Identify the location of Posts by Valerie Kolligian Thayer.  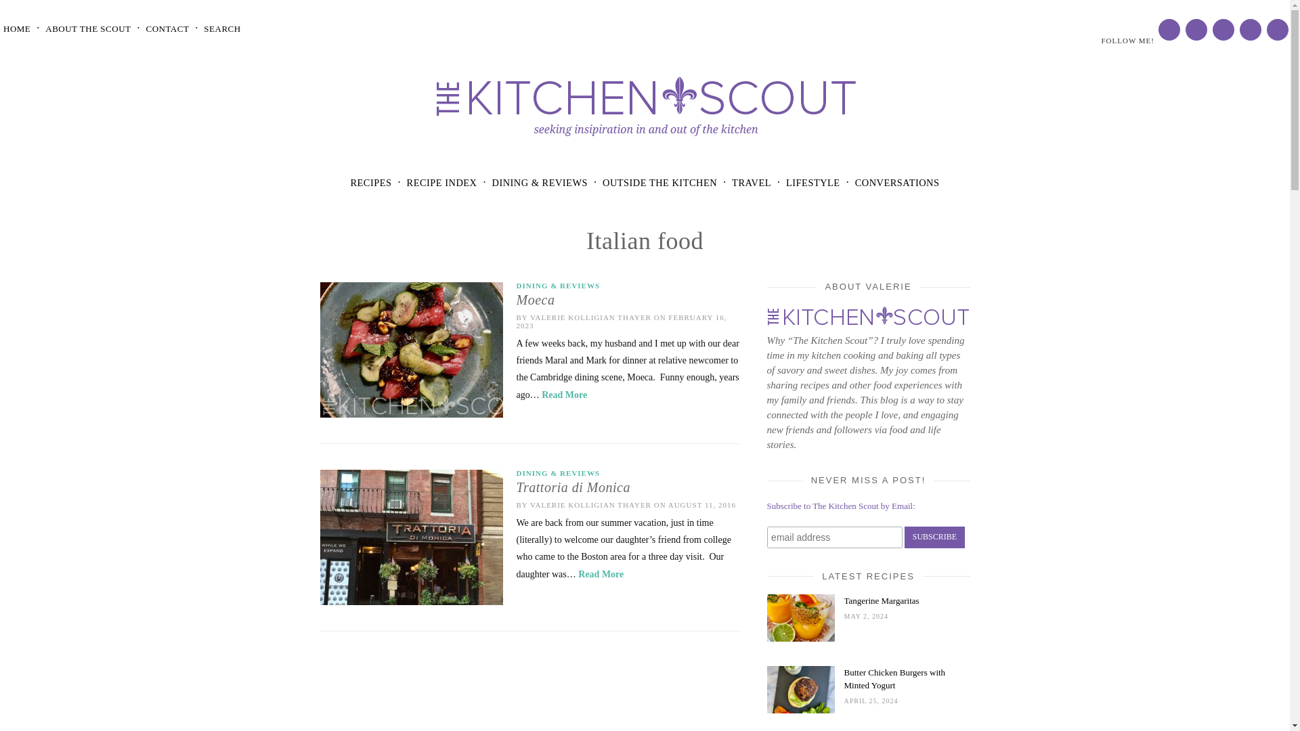
(590, 504).